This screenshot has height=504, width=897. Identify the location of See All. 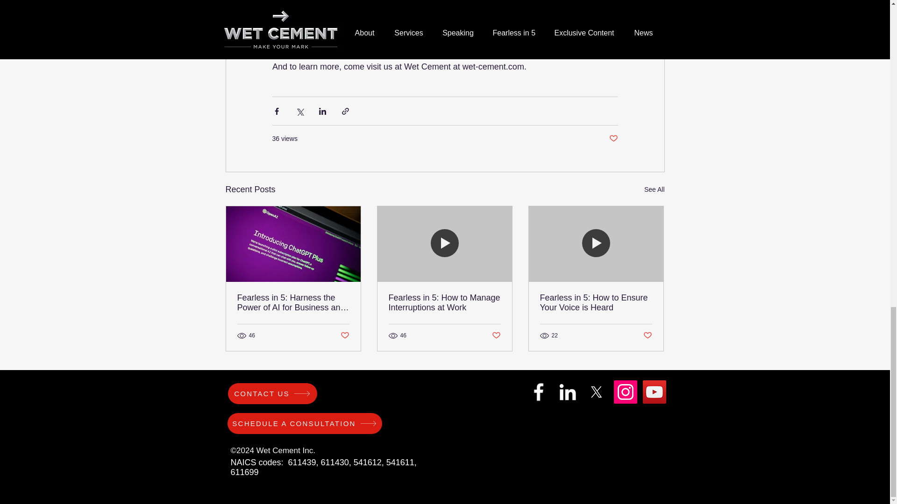
(654, 189).